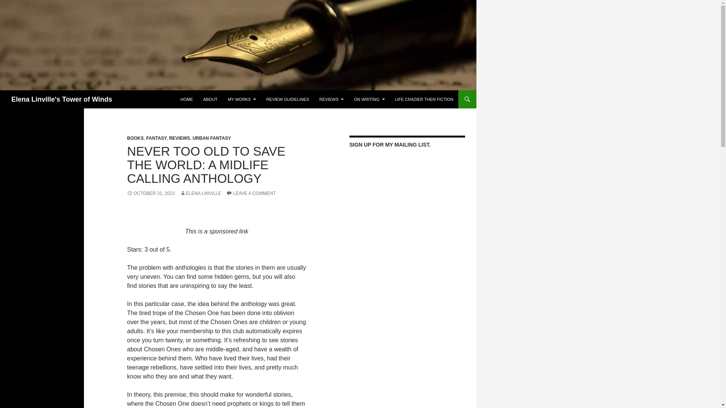  I want to click on URBAN FANTASY, so click(211, 138).